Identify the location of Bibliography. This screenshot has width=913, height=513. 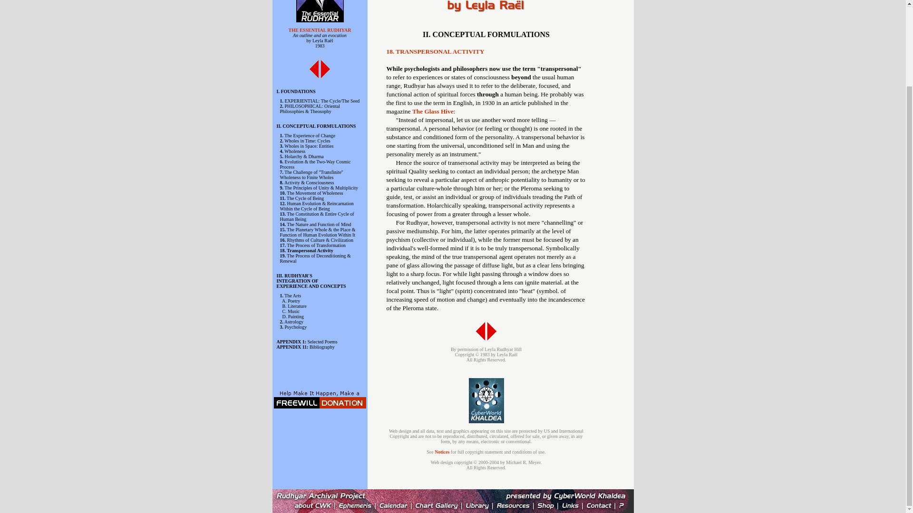
(322, 347).